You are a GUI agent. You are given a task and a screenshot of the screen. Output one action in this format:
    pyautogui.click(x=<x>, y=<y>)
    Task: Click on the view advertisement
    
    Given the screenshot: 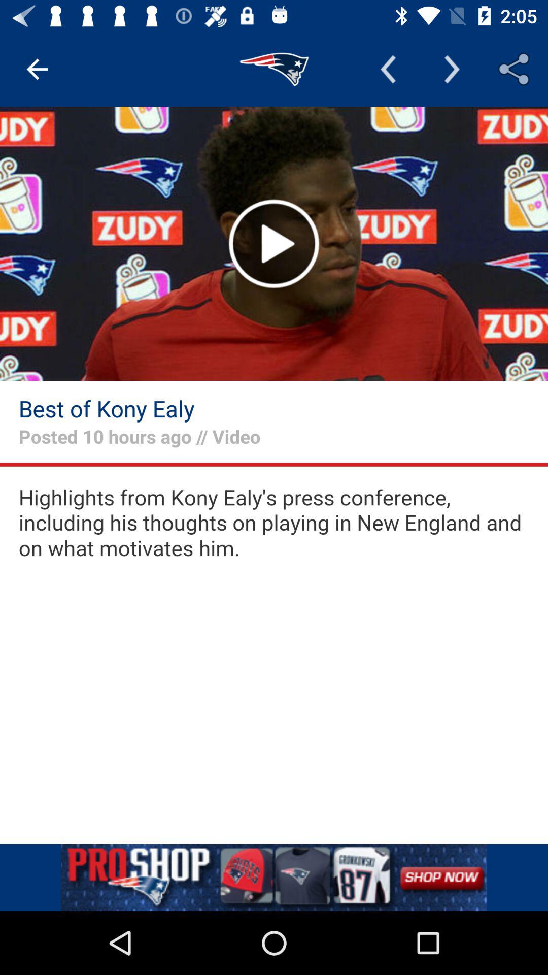 What is the action you would take?
    pyautogui.click(x=274, y=877)
    